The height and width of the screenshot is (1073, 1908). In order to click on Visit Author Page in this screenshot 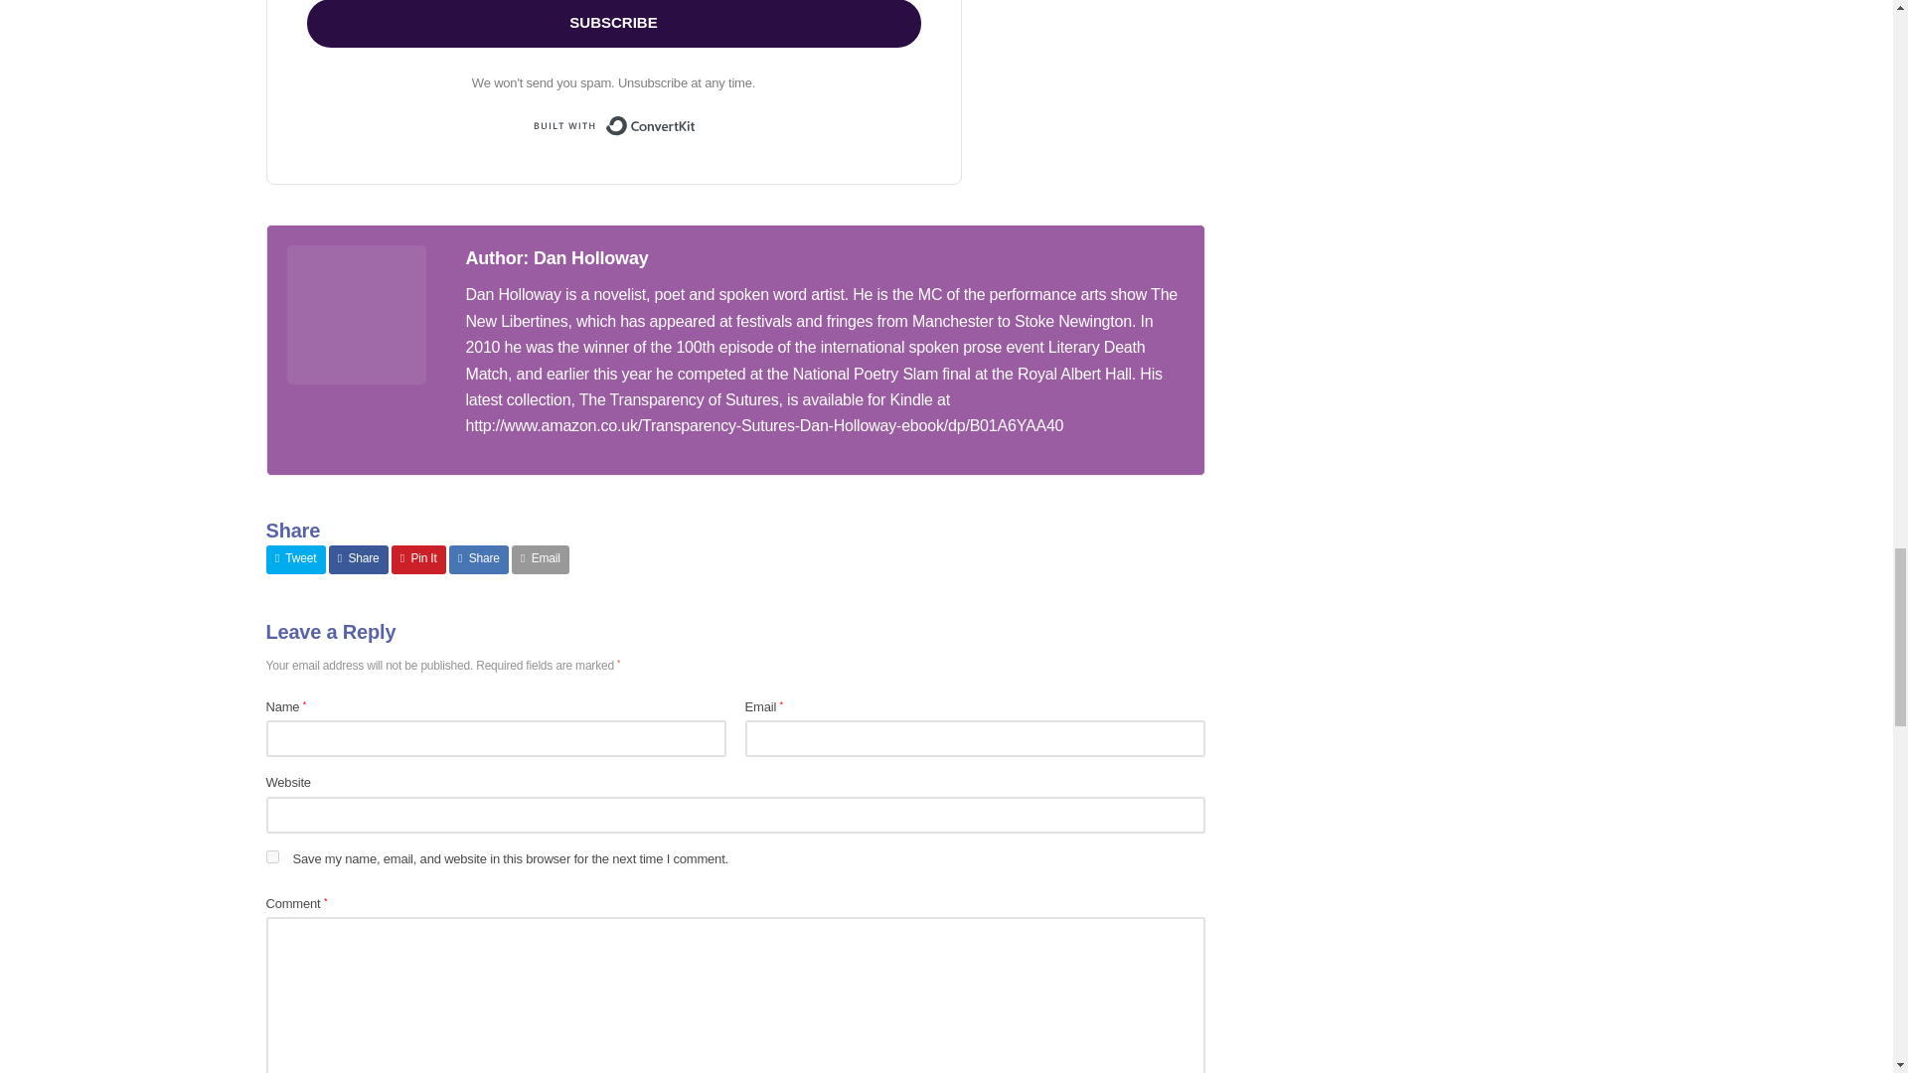, I will do `click(356, 314)`.